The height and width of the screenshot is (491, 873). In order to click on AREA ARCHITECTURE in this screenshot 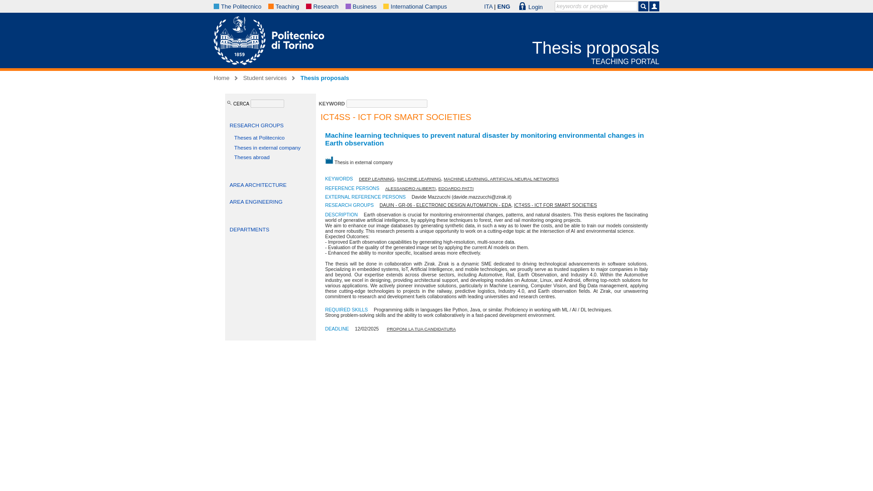, I will do `click(257, 185)`.